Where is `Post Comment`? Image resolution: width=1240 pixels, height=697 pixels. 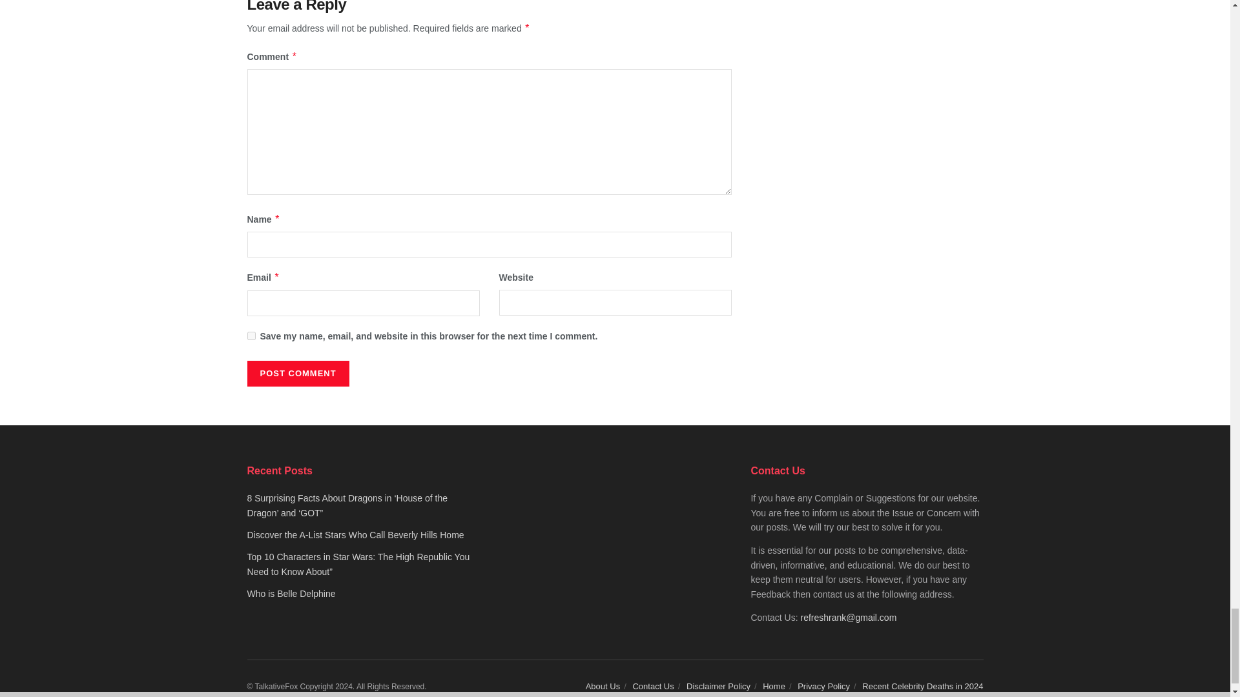 Post Comment is located at coordinates (297, 374).